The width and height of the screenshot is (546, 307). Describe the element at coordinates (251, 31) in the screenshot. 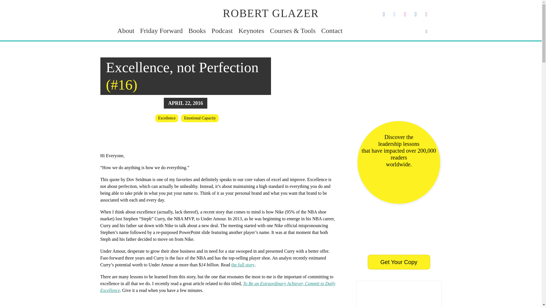

I see `Keynotes` at that location.